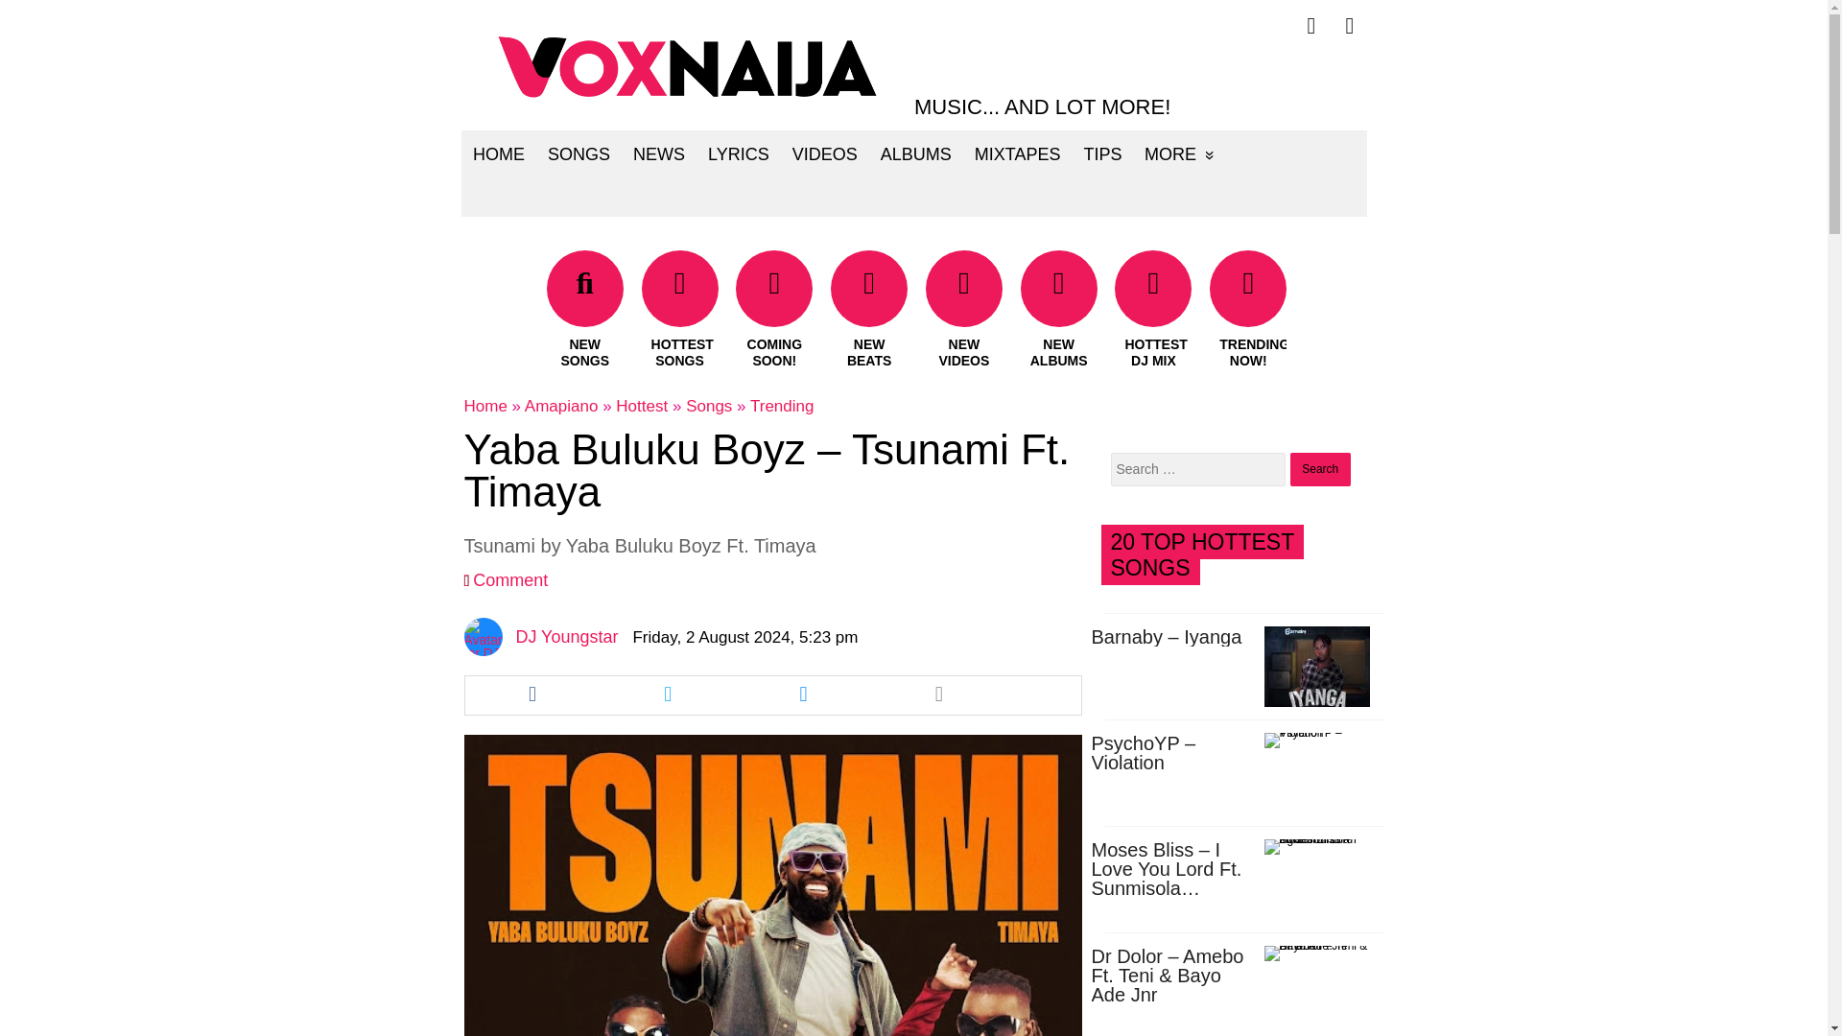  What do you see at coordinates (485, 406) in the screenshot?
I see `Home` at bounding box center [485, 406].